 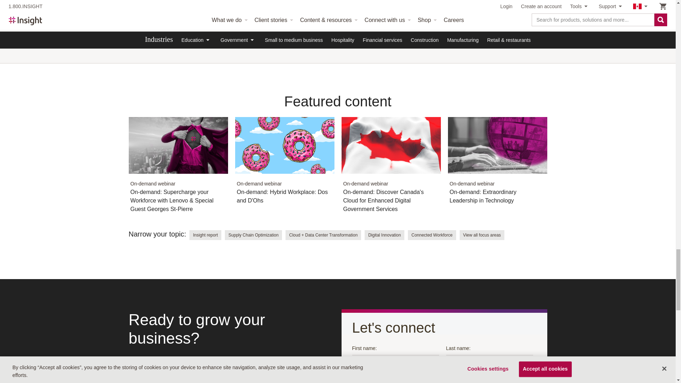 What do you see at coordinates (395, 347) in the screenshot?
I see `Your response is limited to 40 characters` at bounding box center [395, 347].